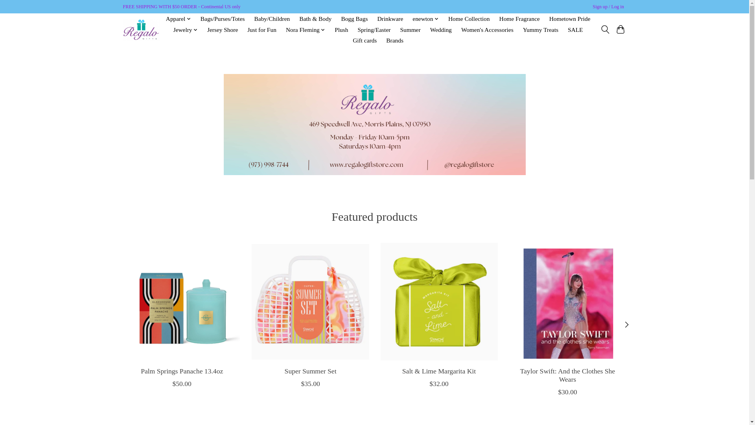 This screenshot has width=755, height=425. I want to click on Jersey Shore, so click(223, 30).